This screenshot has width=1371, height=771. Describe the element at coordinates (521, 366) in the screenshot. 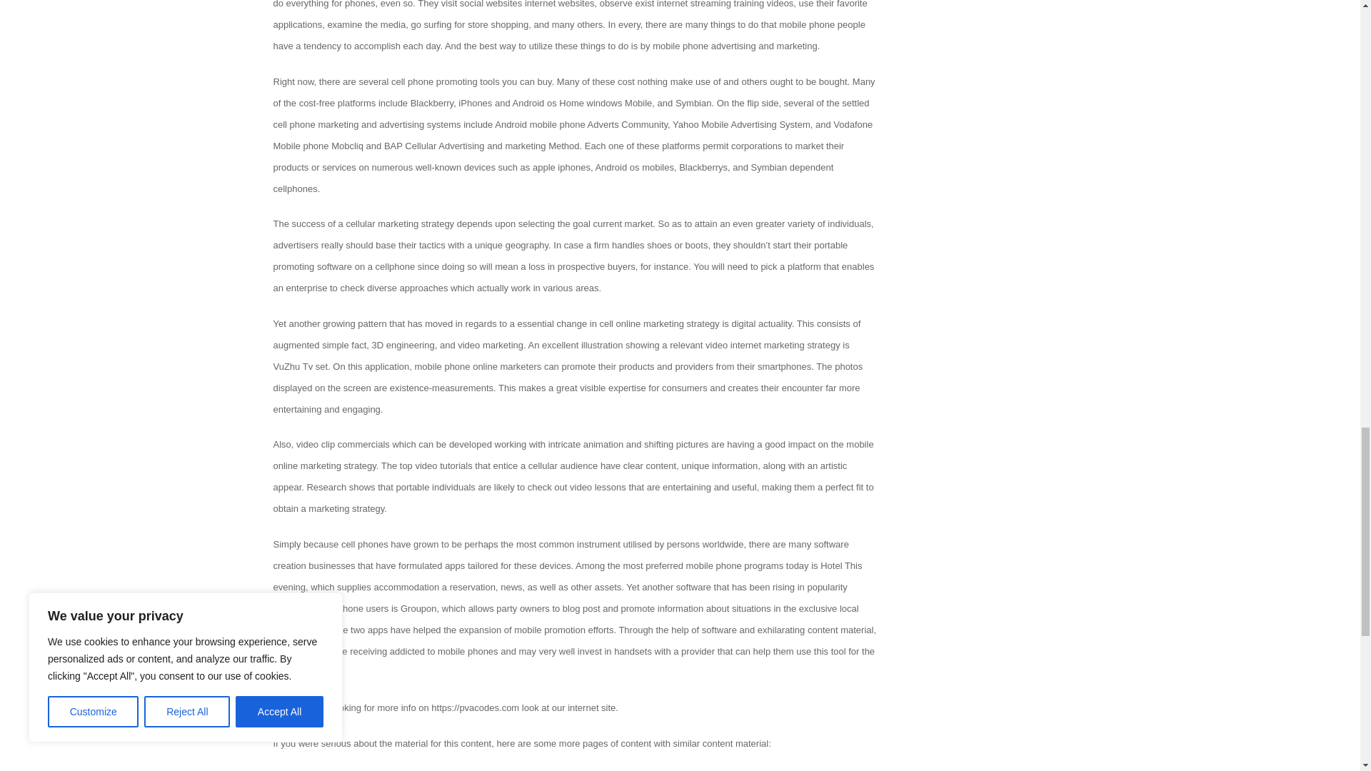

I see `marketers` at that location.